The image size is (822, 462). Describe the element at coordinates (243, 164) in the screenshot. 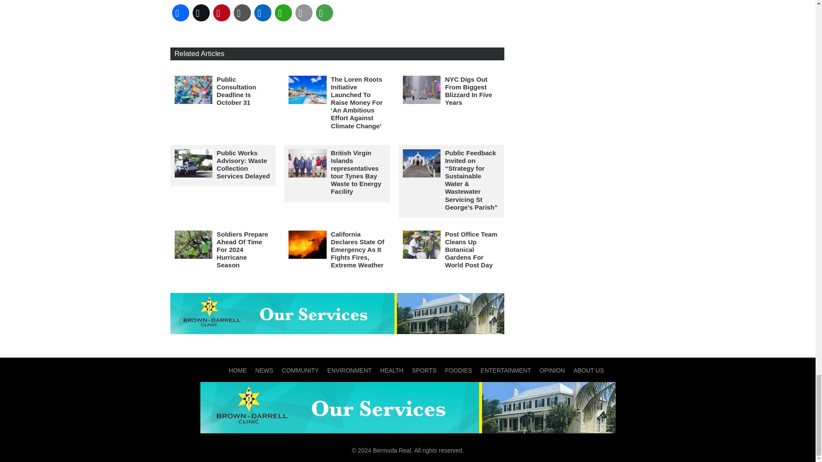

I see `Public Works Advisory: Waste Collection Services Delayed` at that location.